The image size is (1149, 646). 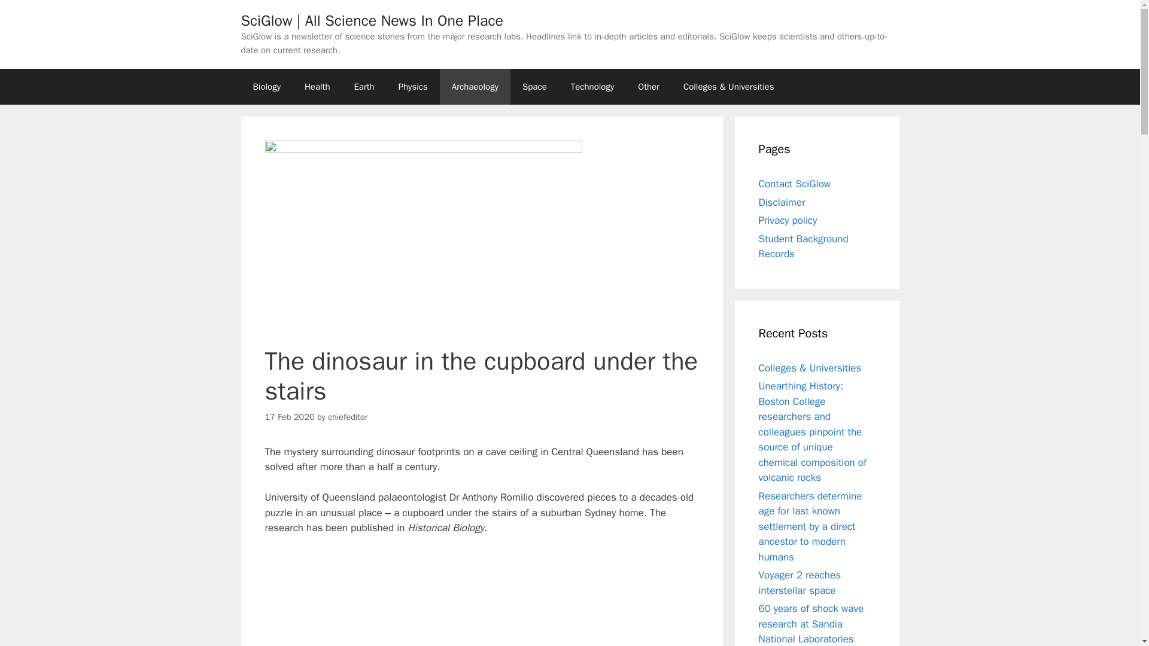 What do you see at coordinates (795, 184) in the screenshot?
I see `Contact SciGlow` at bounding box center [795, 184].